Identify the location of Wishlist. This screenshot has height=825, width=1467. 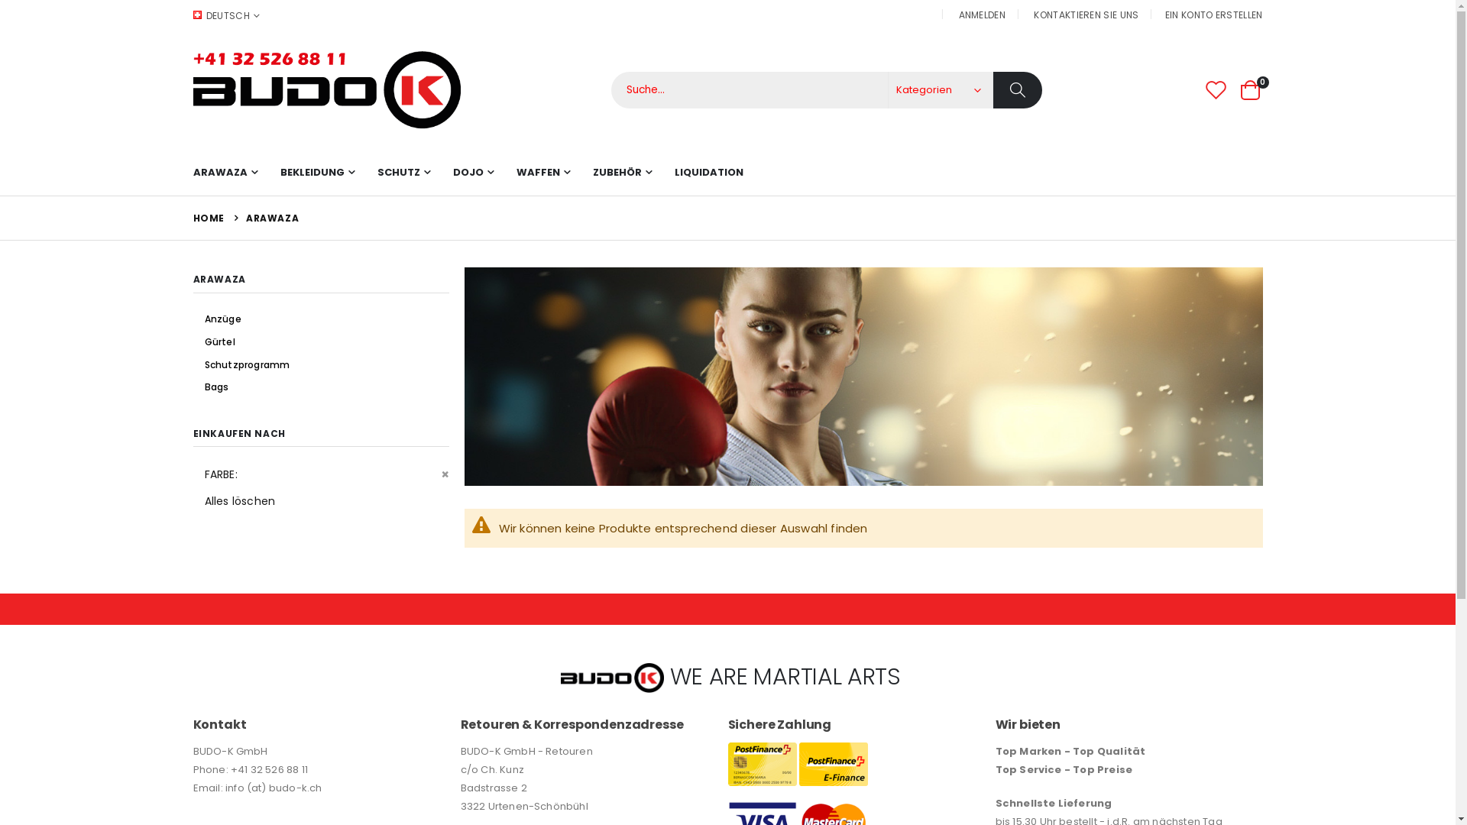
(1216, 90).